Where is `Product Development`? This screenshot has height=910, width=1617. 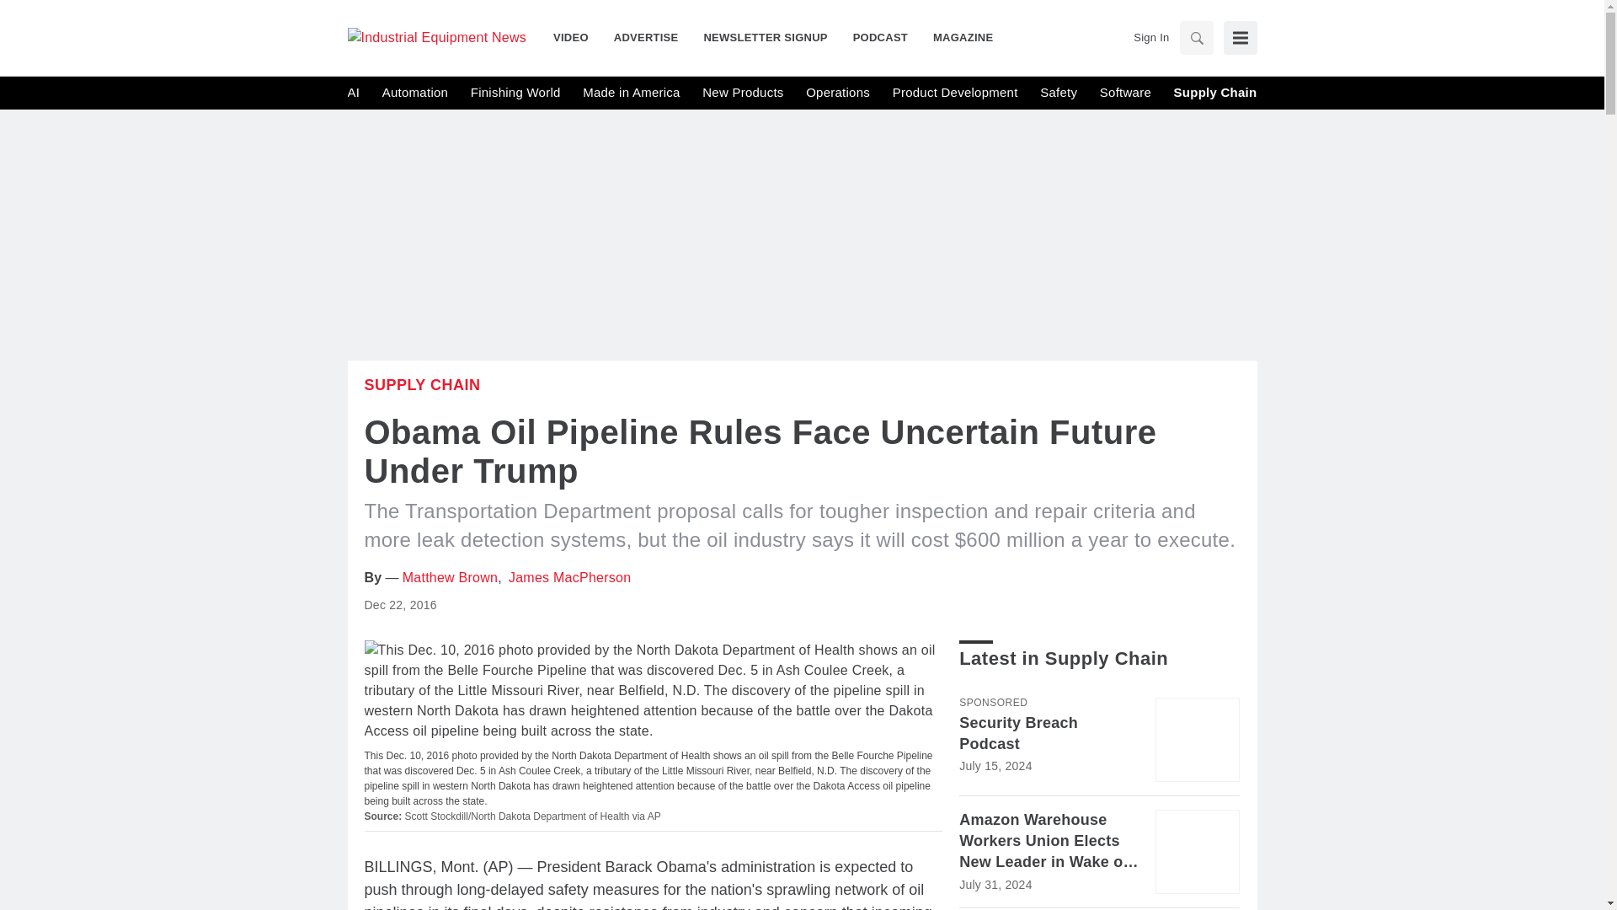 Product Development is located at coordinates (955, 93).